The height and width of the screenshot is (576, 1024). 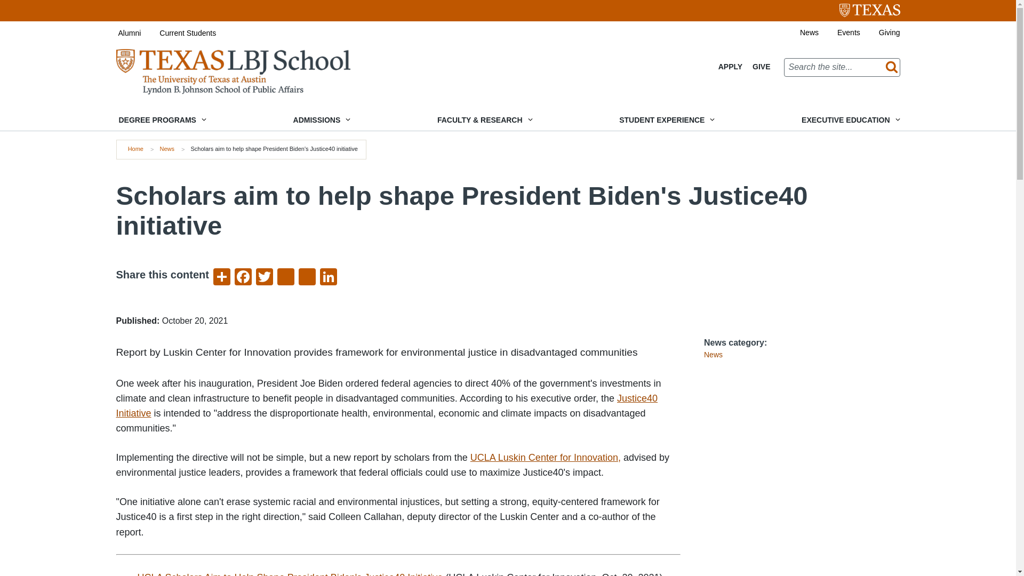 What do you see at coordinates (799, 32) in the screenshot?
I see `News` at bounding box center [799, 32].